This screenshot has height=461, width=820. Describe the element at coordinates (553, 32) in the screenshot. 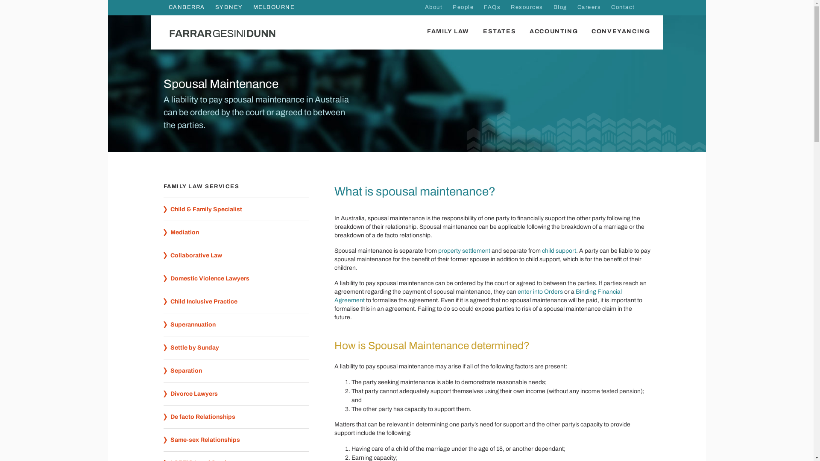

I see `ACCOUNTING` at that location.